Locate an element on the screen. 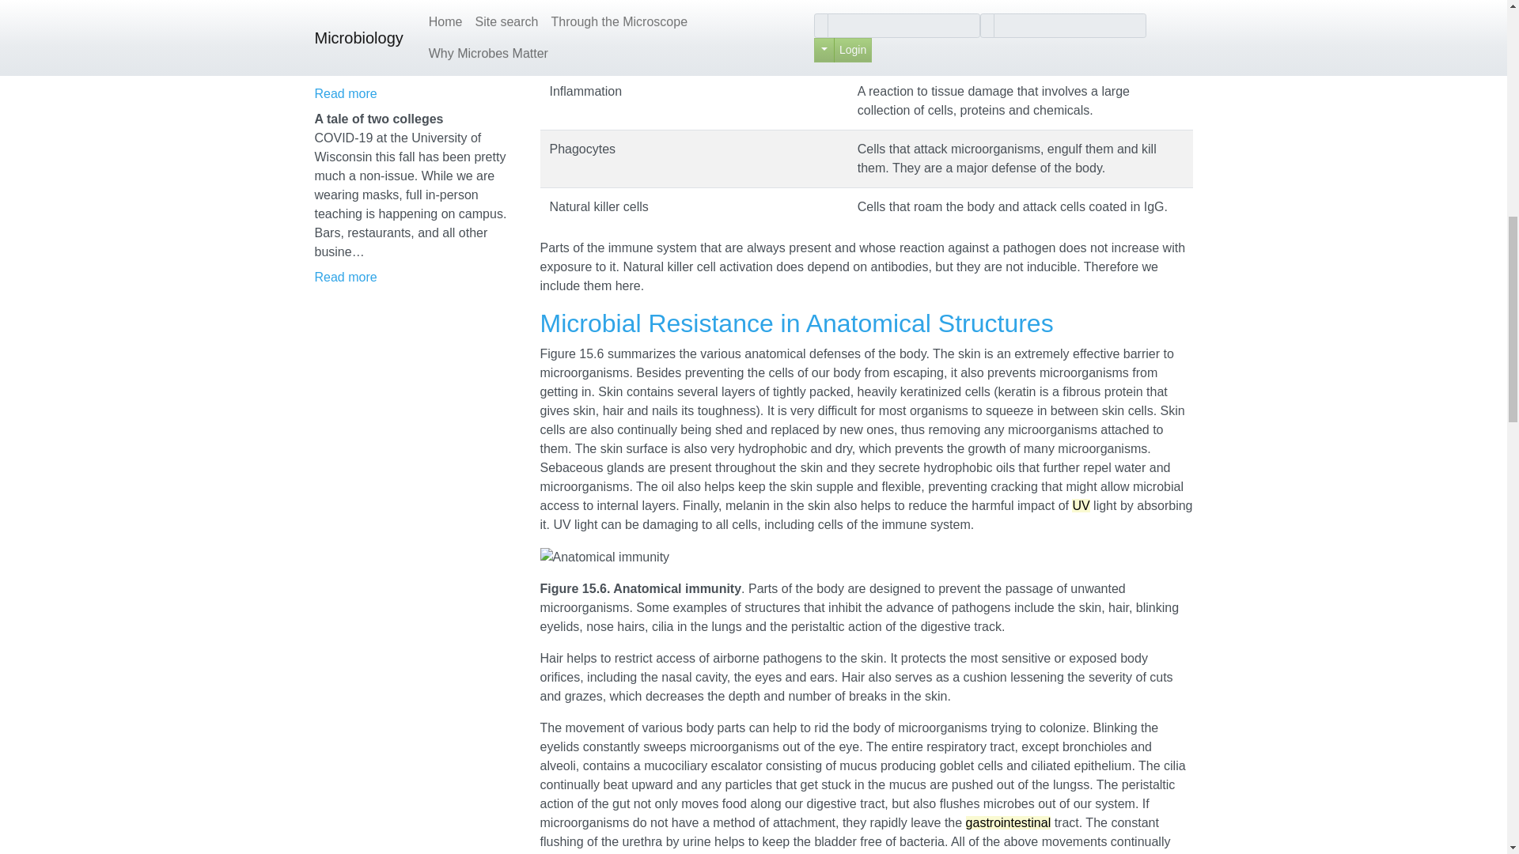  UV is located at coordinates (1081, 505).